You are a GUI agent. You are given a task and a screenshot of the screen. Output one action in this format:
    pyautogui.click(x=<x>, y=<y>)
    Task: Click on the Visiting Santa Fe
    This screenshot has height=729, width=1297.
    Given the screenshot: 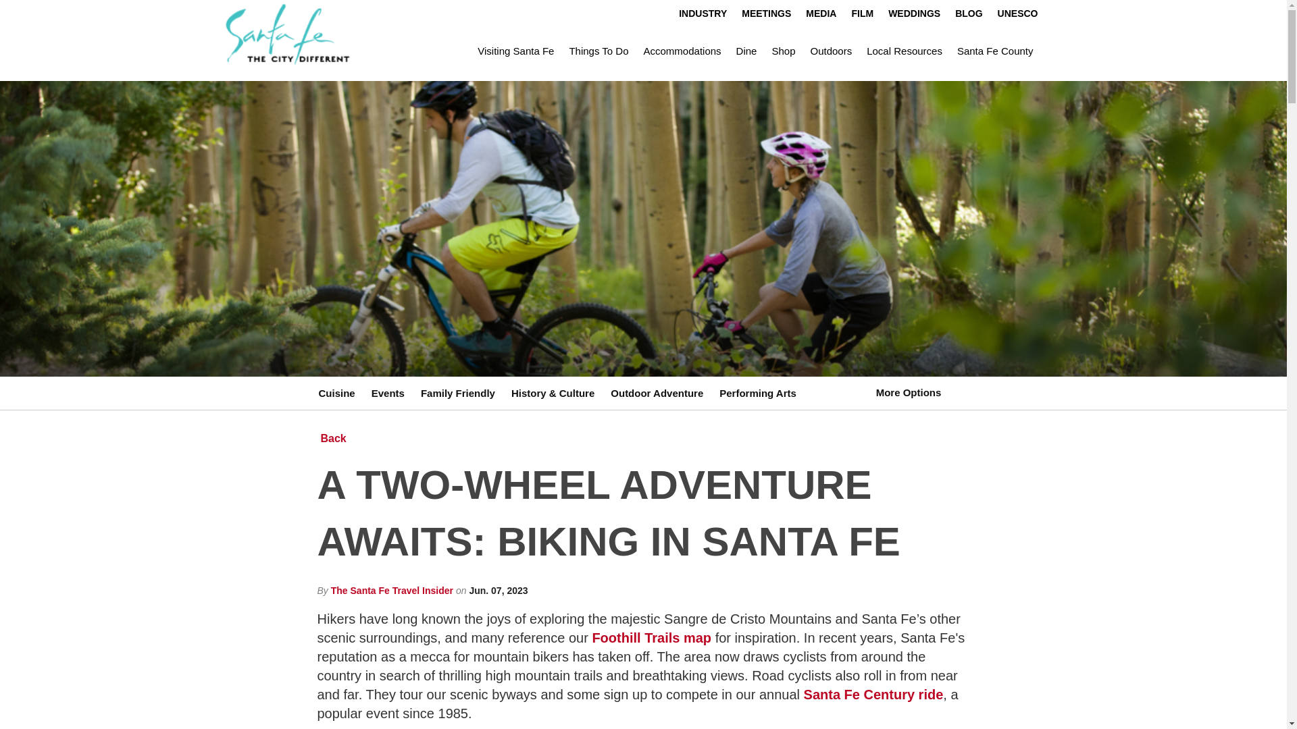 What is the action you would take?
    pyautogui.click(x=515, y=51)
    